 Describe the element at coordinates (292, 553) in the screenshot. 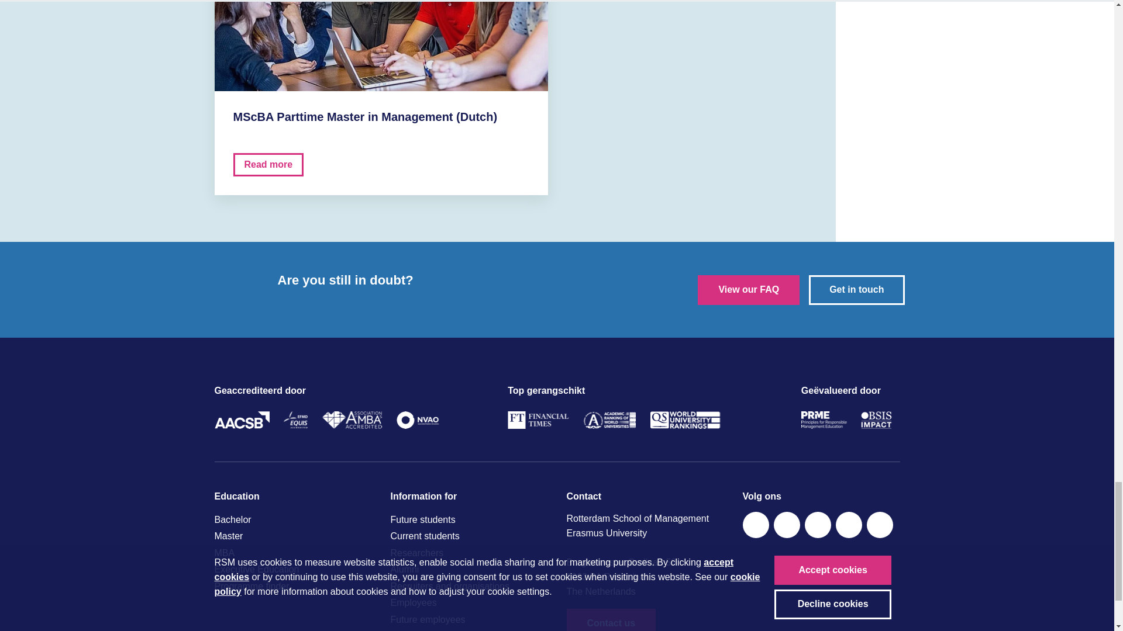

I see `MBA` at that location.